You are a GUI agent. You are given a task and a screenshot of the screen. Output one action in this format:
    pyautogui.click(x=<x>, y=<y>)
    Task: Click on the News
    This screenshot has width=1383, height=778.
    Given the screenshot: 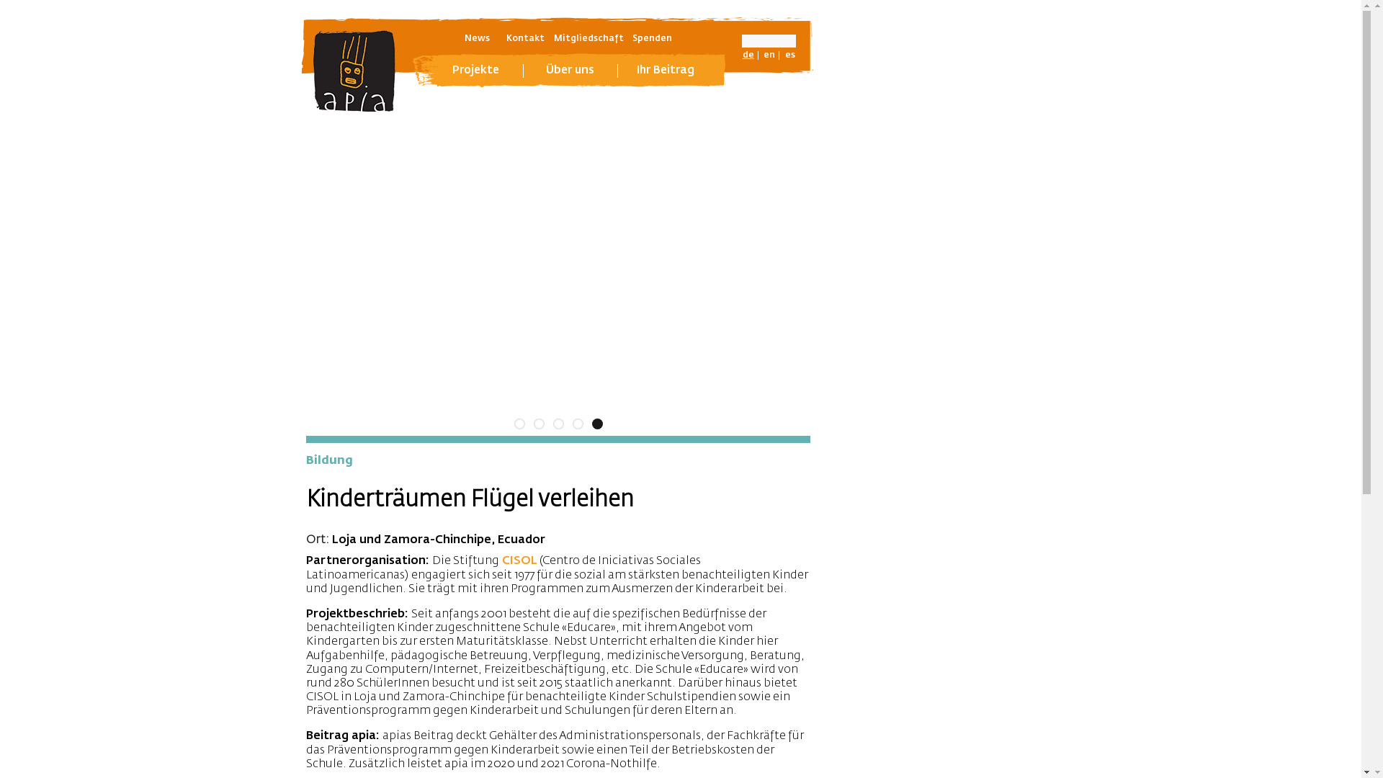 What is the action you would take?
    pyautogui.click(x=477, y=39)
    